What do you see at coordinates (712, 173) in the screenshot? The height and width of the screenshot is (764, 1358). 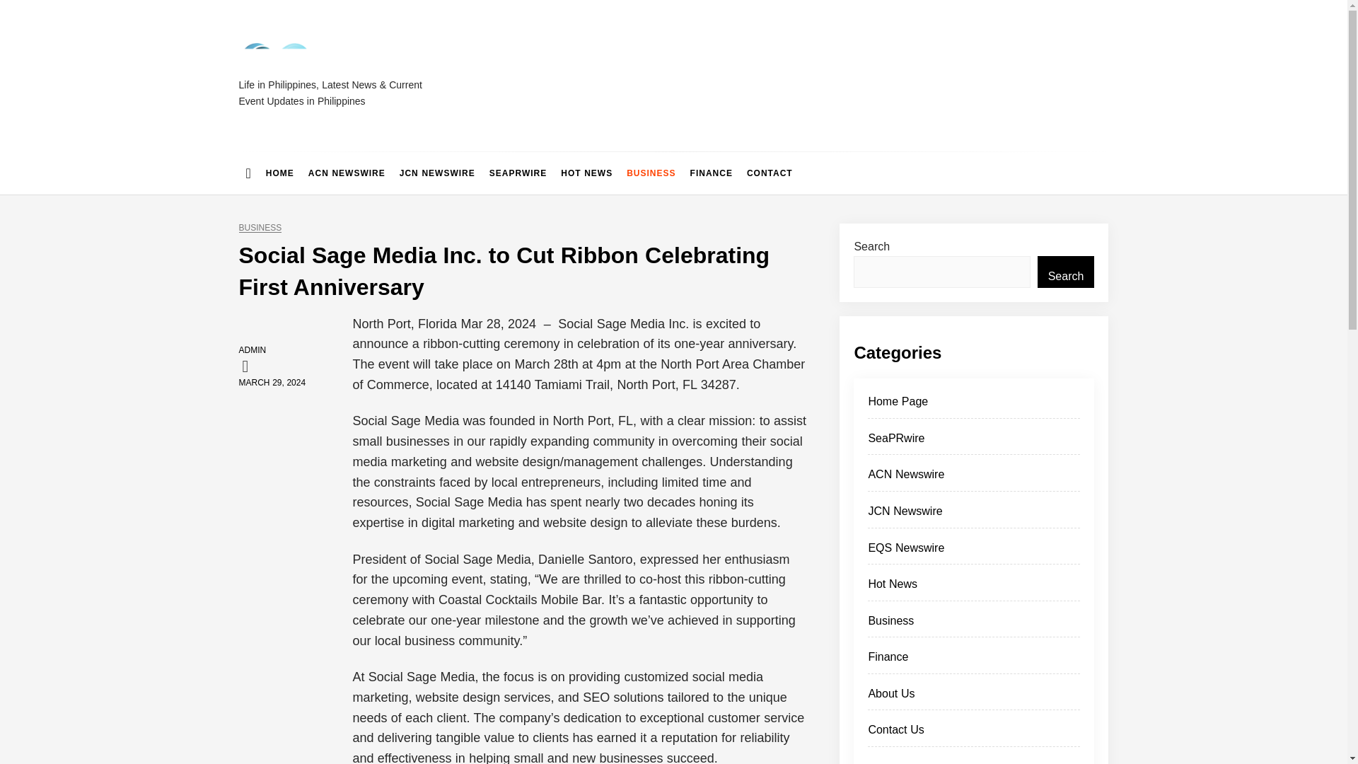 I see `FINANCE` at bounding box center [712, 173].